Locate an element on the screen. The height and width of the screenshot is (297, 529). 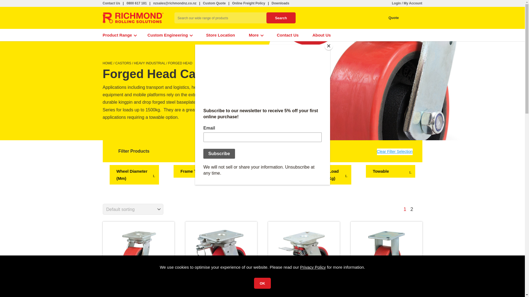
Search is located at coordinates (281, 18).